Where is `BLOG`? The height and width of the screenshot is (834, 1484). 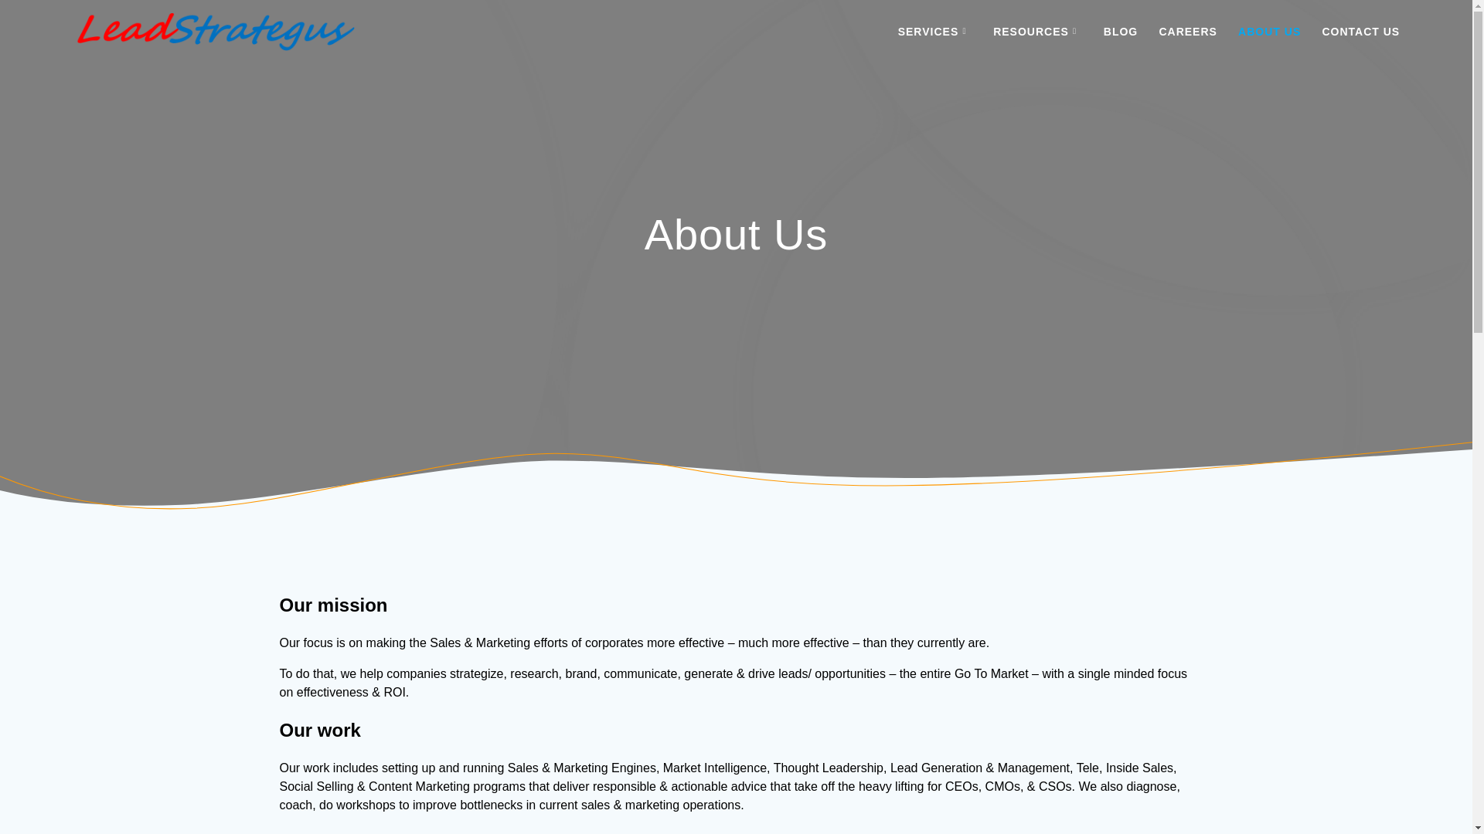 BLOG is located at coordinates (1121, 31).